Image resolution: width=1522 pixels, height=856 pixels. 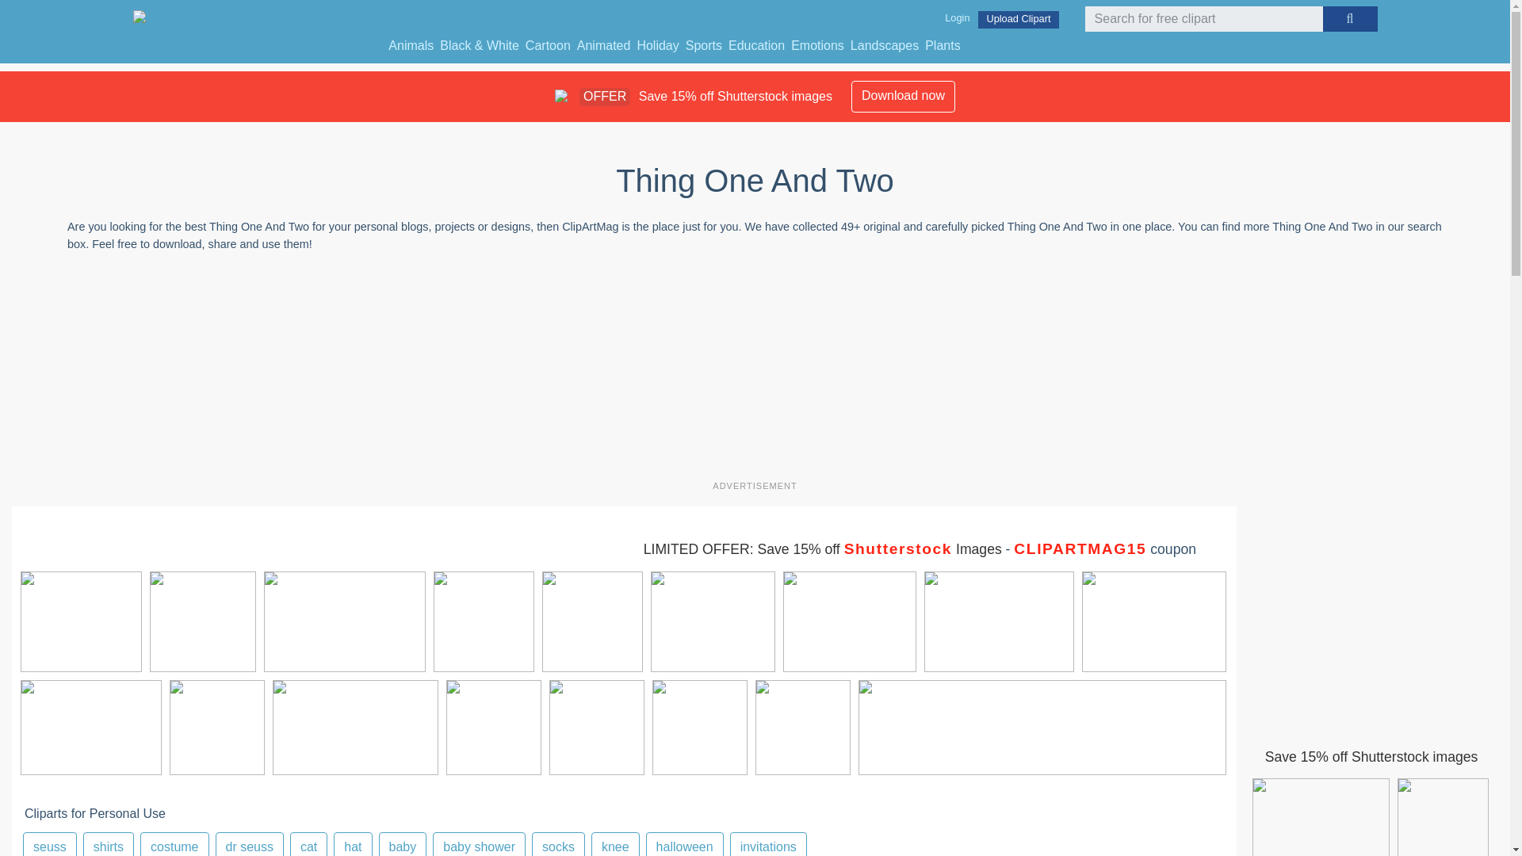 I want to click on Cartoon, so click(x=547, y=46).